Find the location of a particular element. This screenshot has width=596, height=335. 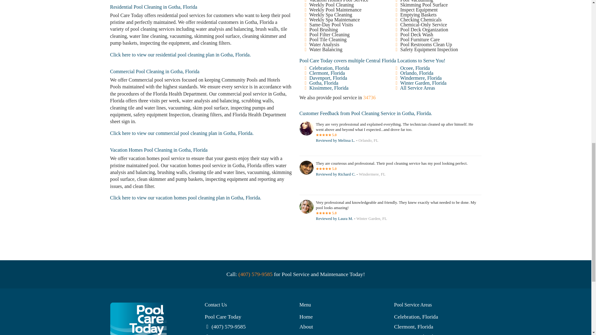

Davenport, Florida is located at coordinates (328, 78).